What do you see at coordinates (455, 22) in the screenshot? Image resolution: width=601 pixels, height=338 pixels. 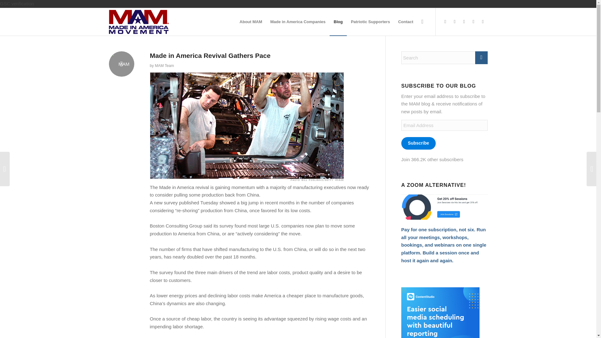 I see `X` at bounding box center [455, 22].